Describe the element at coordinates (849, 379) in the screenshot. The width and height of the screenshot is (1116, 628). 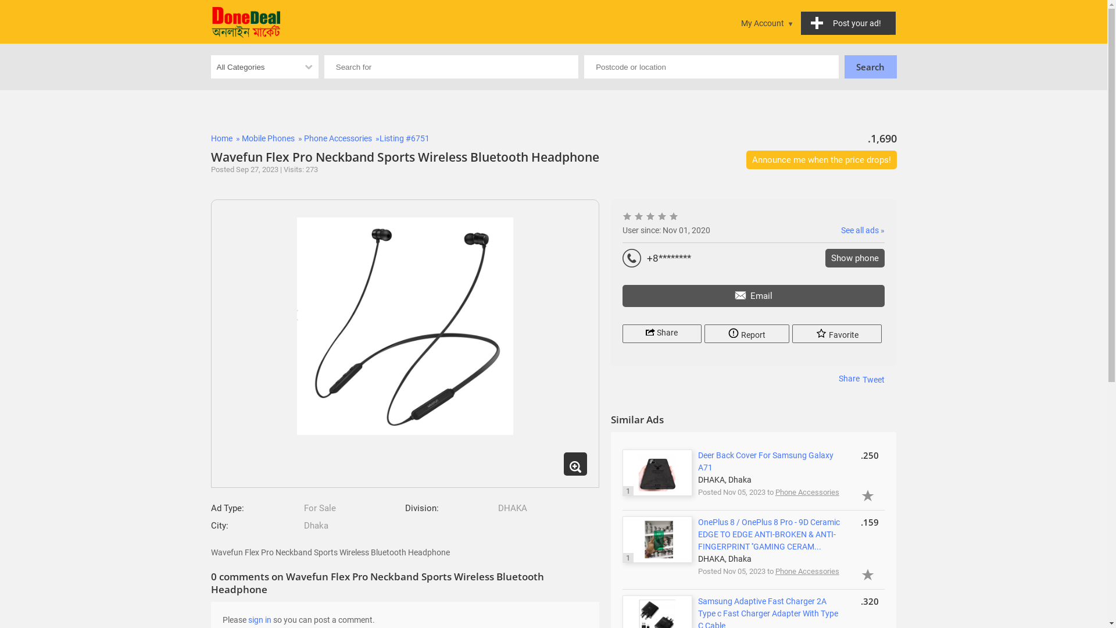
I see `Share` at that location.